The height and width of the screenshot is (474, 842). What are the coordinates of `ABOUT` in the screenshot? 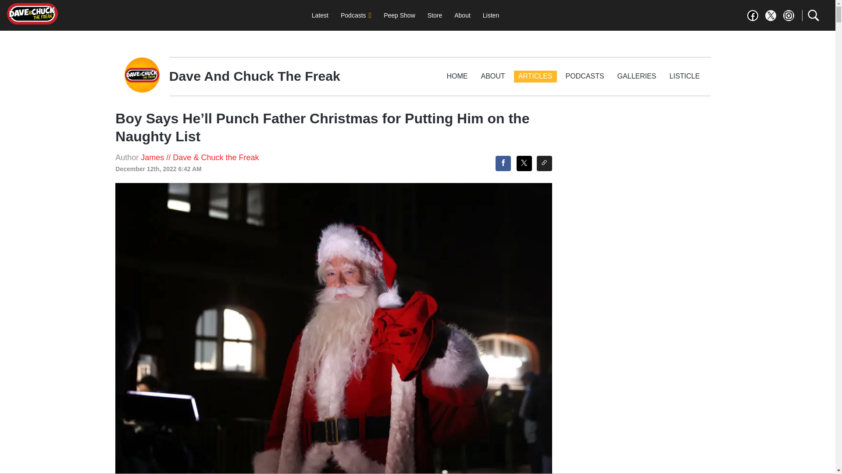 It's located at (493, 76).